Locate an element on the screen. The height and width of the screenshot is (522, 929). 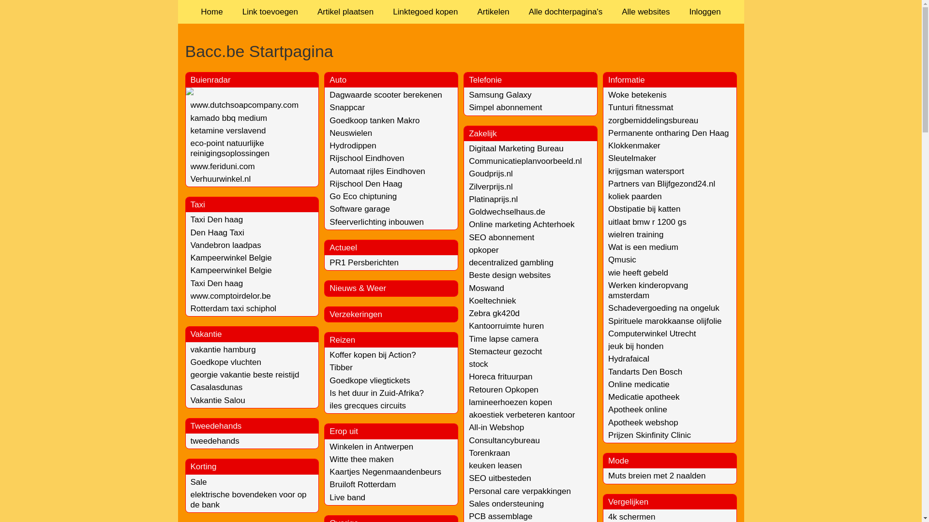
lamineerhoezen kopen is located at coordinates (510, 402).